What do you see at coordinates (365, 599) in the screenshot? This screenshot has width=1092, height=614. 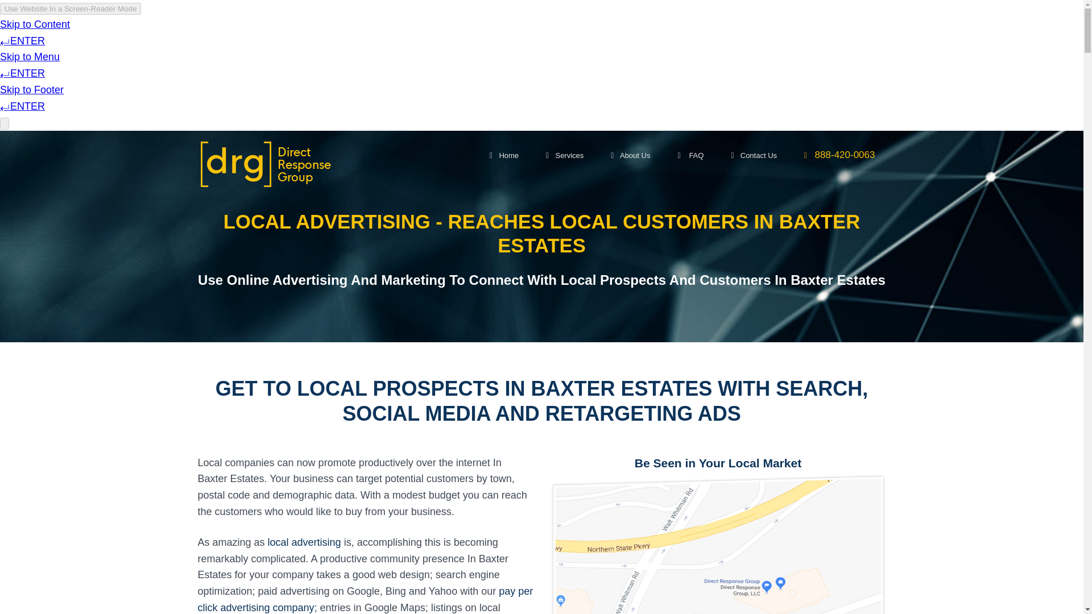 I see `pay per click advertising company` at bounding box center [365, 599].